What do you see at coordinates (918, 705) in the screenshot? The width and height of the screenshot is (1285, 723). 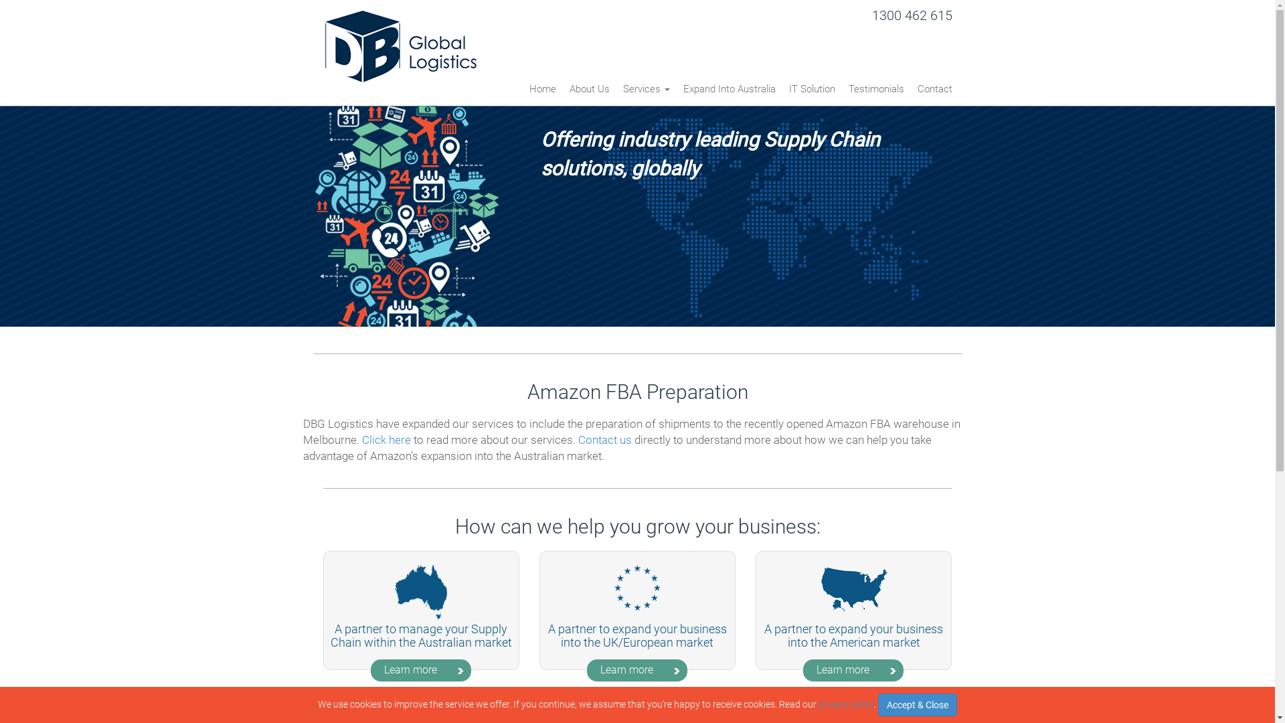 I see `Accept & Close` at bounding box center [918, 705].